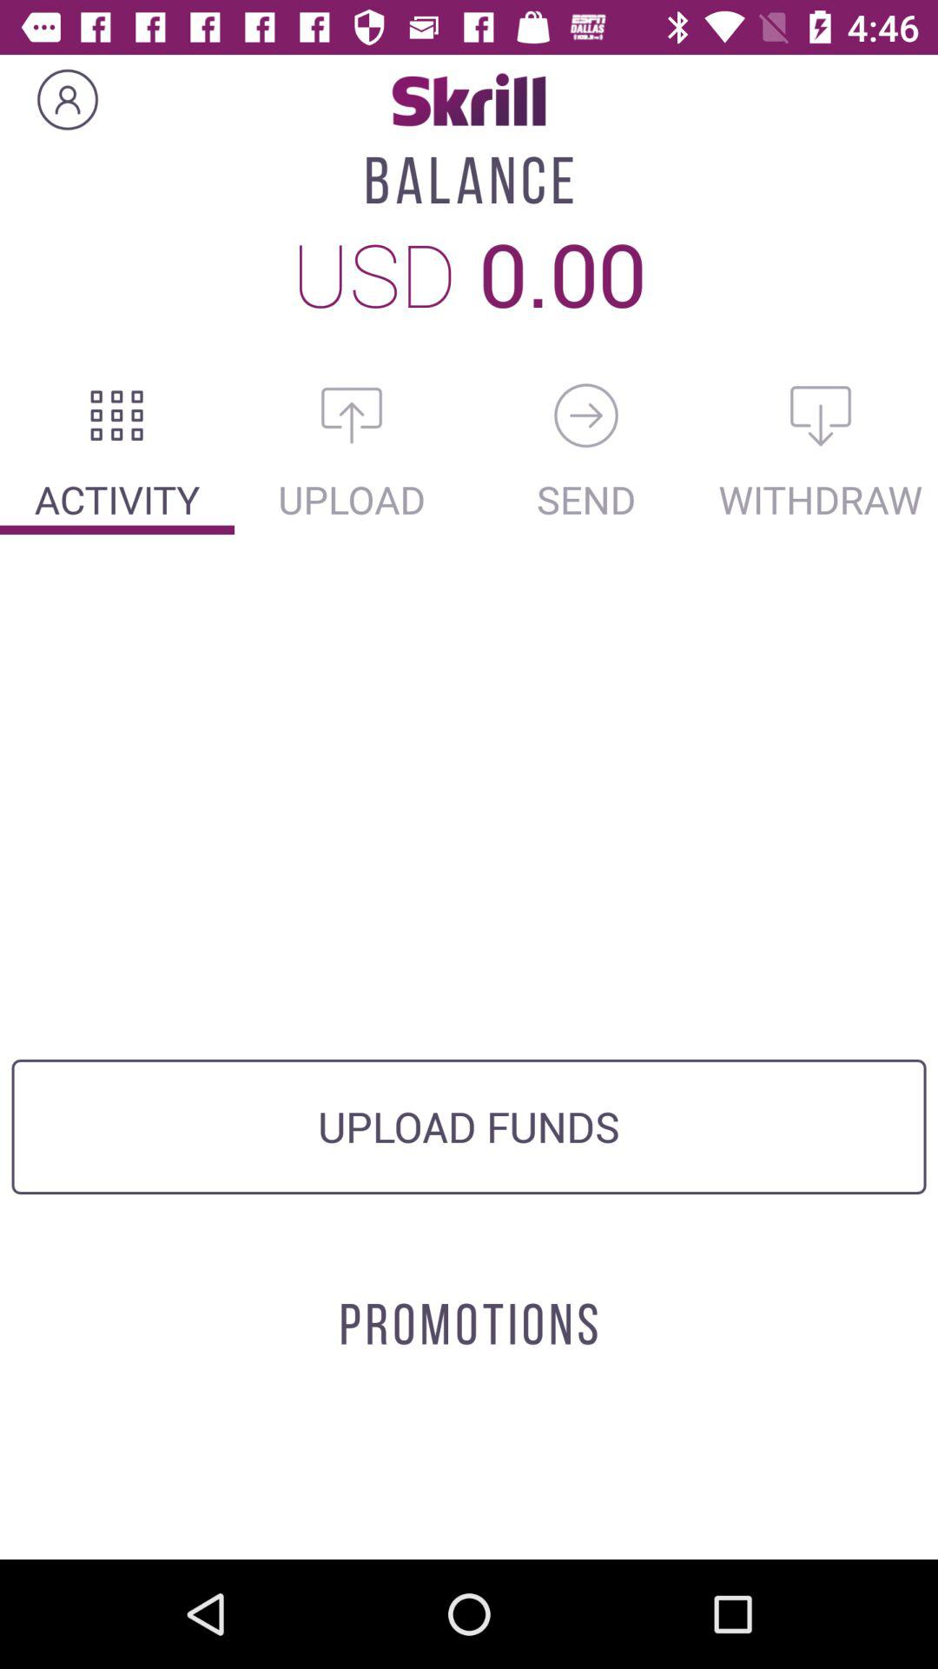  What do you see at coordinates (586, 416) in the screenshot?
I see `send money` at bounding box center [586, 416].